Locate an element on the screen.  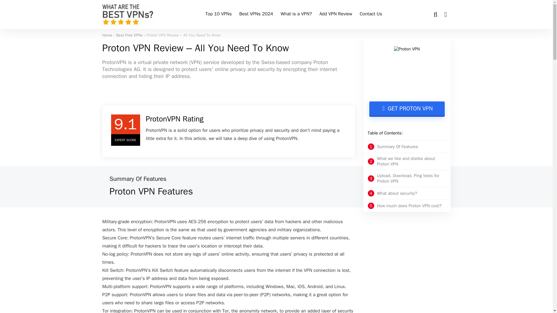
What is a VPN? is located at coordinates (407, 109).